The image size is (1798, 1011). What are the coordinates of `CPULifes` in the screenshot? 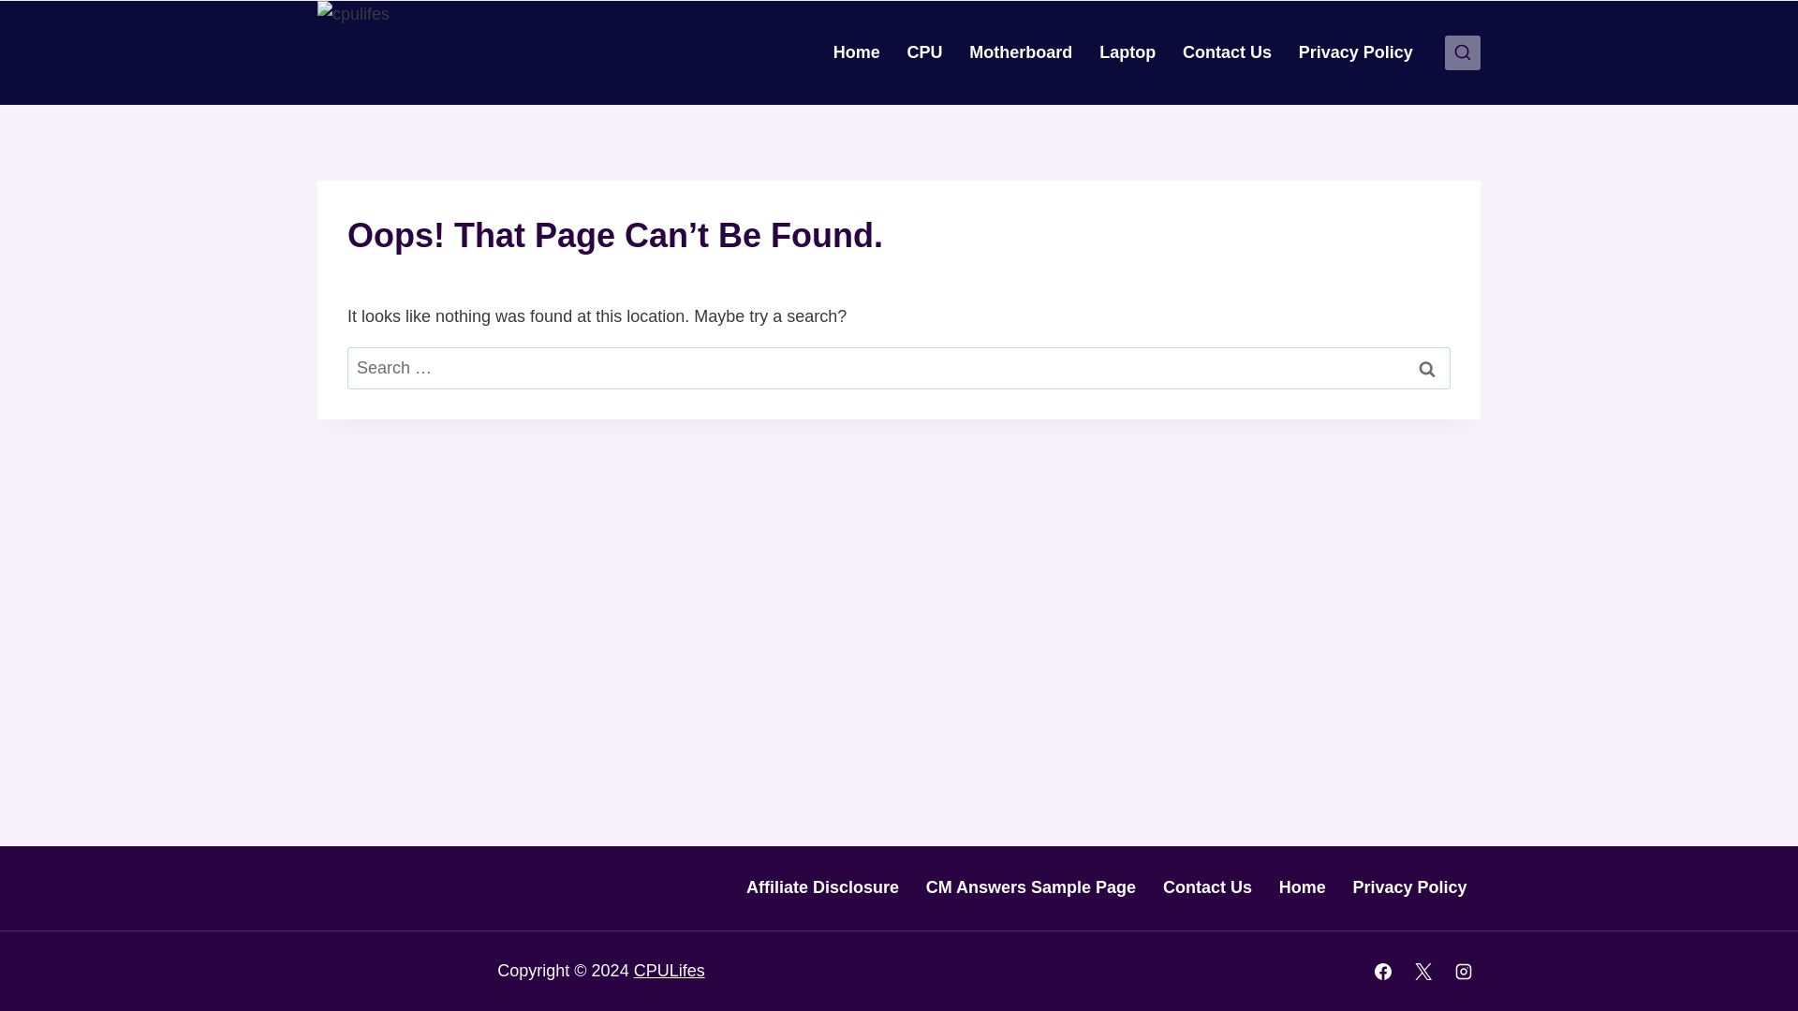 It's located at (669, 970).